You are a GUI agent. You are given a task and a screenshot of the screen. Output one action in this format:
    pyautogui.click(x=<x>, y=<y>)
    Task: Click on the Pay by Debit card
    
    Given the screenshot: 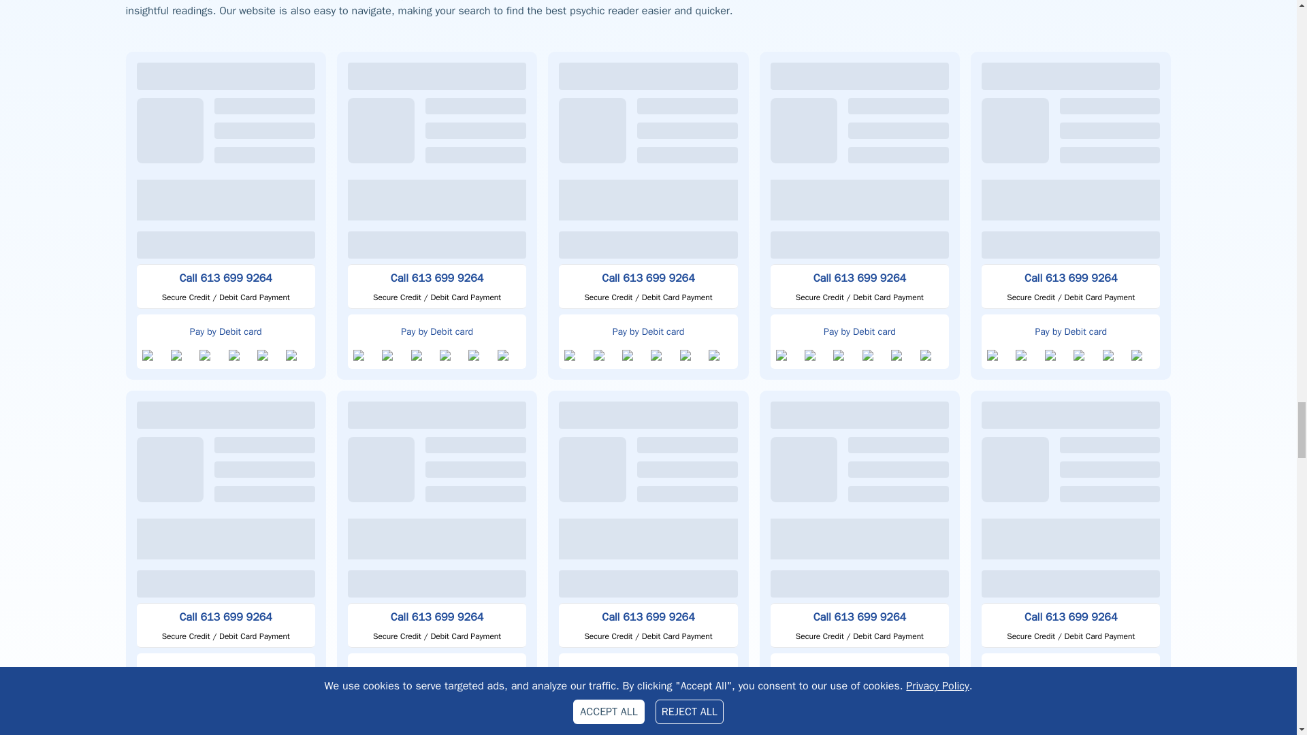 What is the action you would take?
    pyautogui.click(x=859, y=329)
    